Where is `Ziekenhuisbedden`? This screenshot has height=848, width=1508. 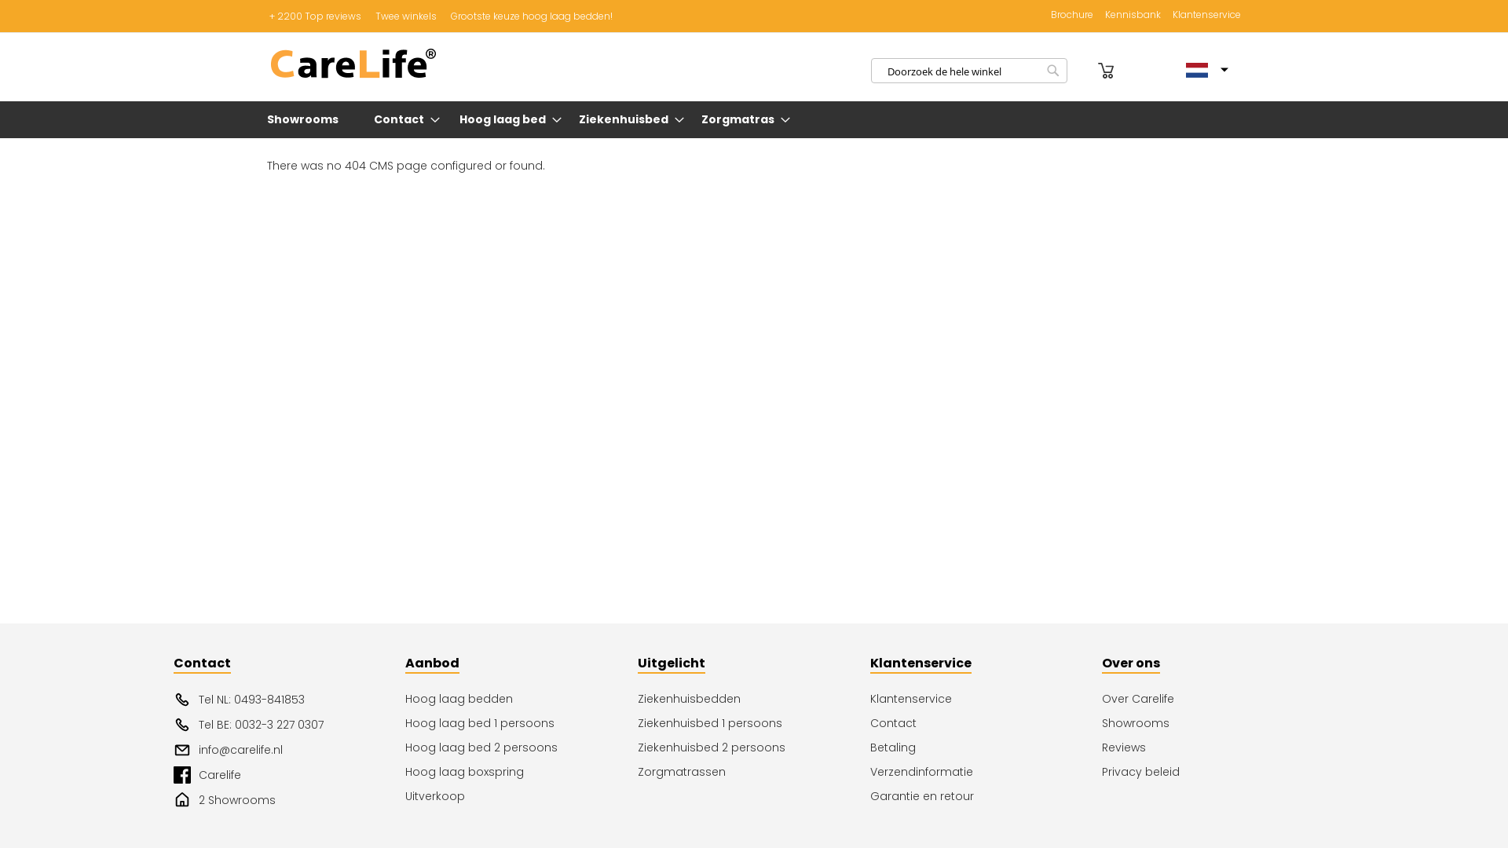 Ziekenhuisbedden is located at coordinates (754, 699).